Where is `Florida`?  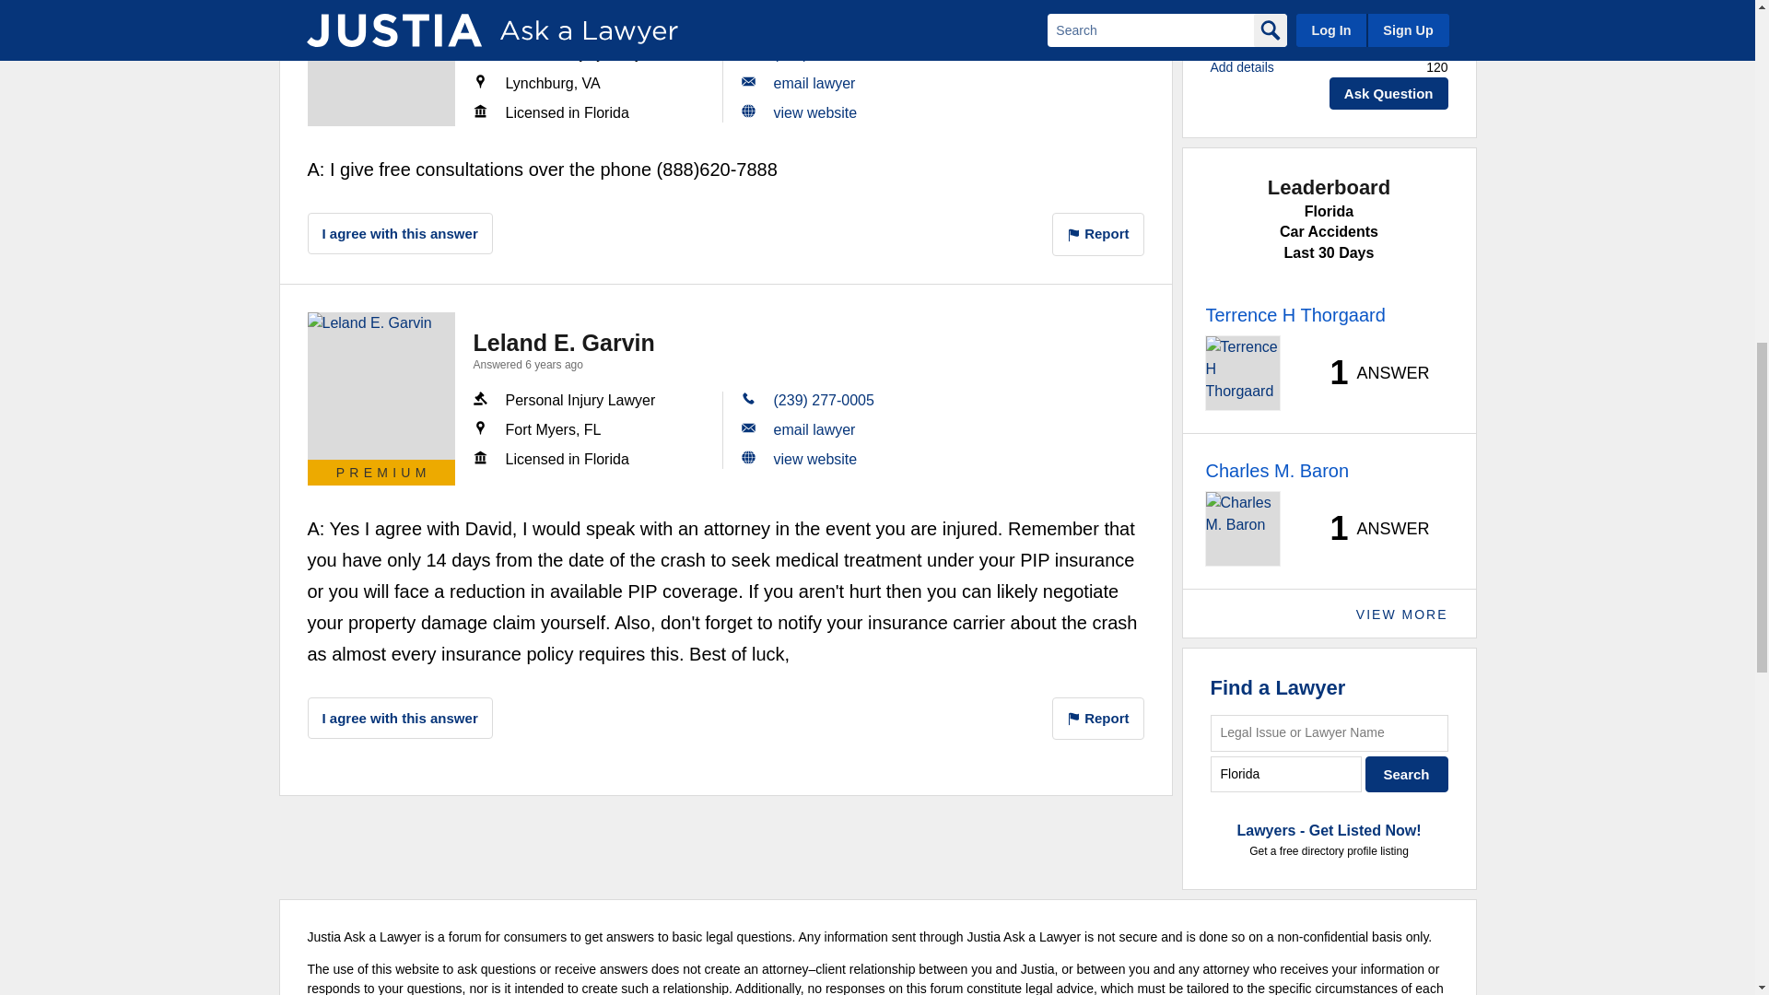
Florida is located at coordinates (1286, 774).